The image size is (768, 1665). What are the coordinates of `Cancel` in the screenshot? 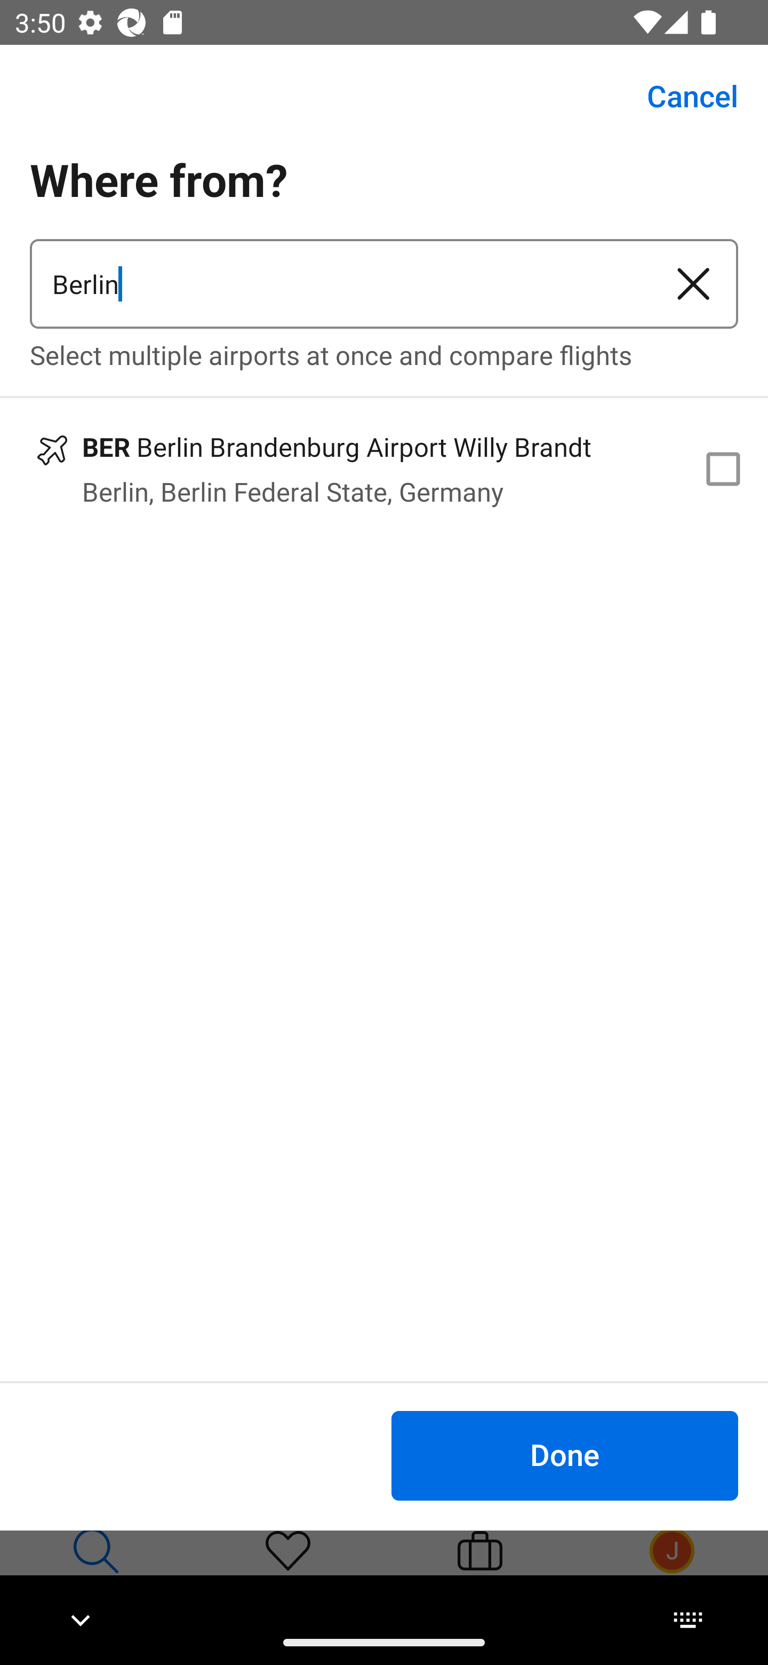 It's located at (681, 96).